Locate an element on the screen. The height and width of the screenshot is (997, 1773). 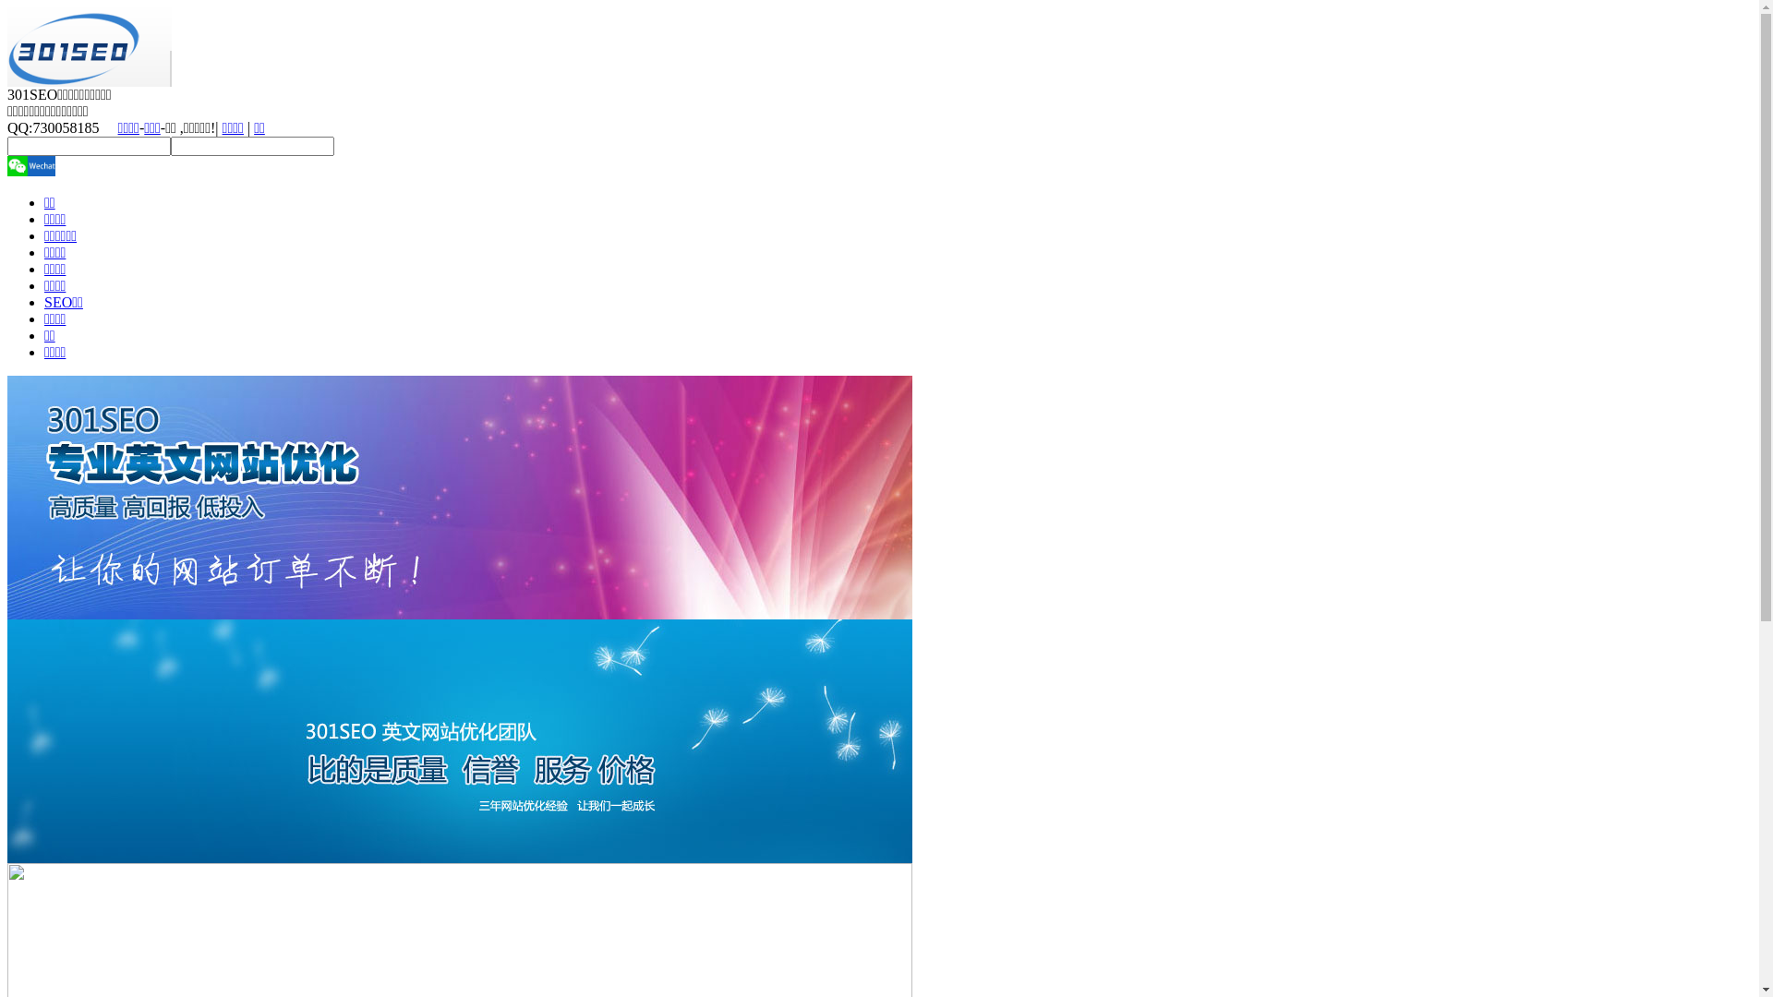
QQ:730058185 is located at coordinates (54, 127).